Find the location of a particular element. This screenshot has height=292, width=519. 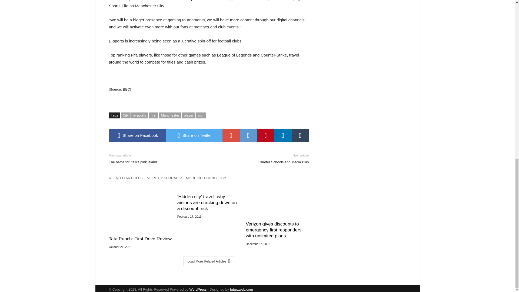

Manchester is located at coordinates (194, 135).